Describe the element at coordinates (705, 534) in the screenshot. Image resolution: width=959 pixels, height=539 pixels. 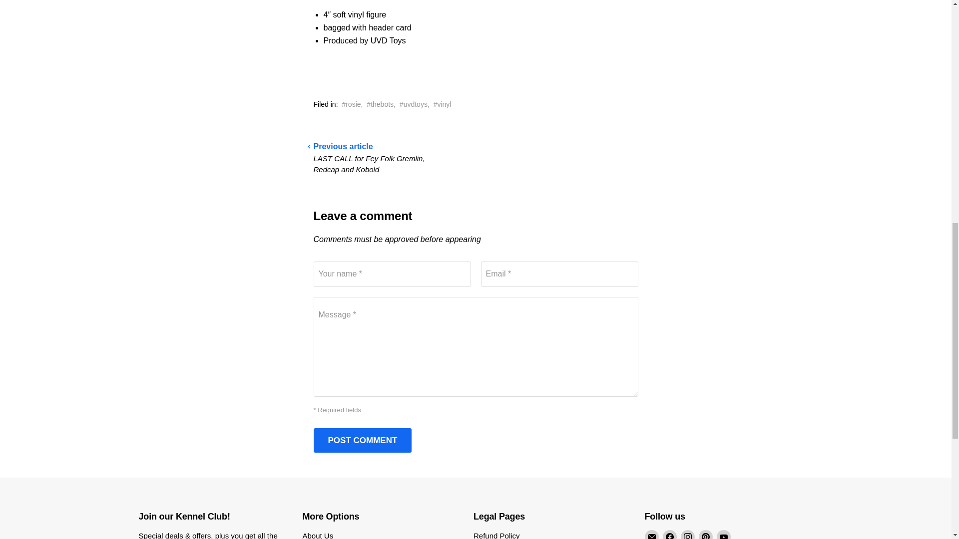
I see `Pinterest` at that location.